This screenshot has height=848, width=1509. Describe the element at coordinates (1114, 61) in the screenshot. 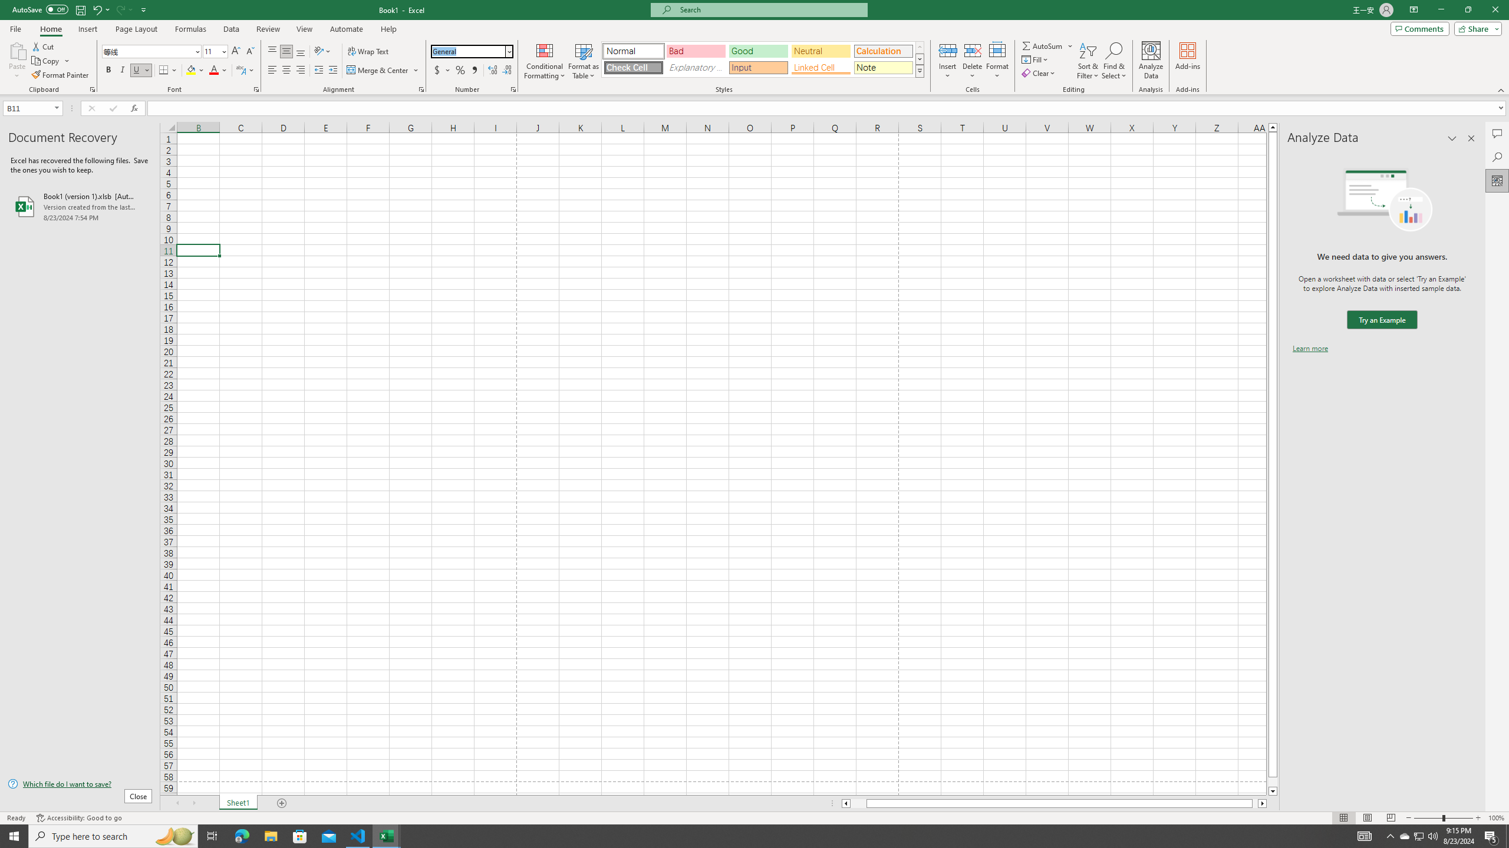

I see `Find & Select` at that location.